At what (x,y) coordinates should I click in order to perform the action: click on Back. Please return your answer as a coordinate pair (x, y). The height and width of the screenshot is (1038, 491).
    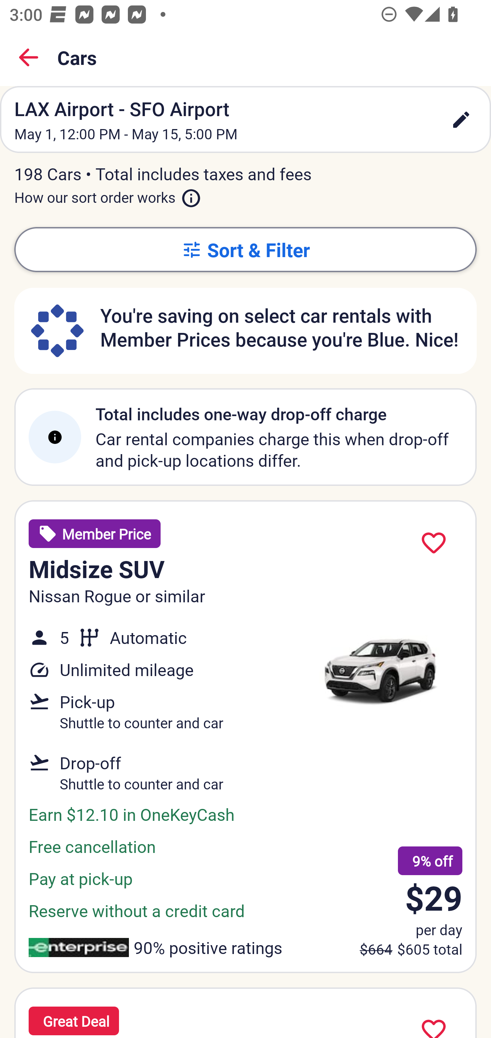
    Looking at the image, I should click on (29, 57).